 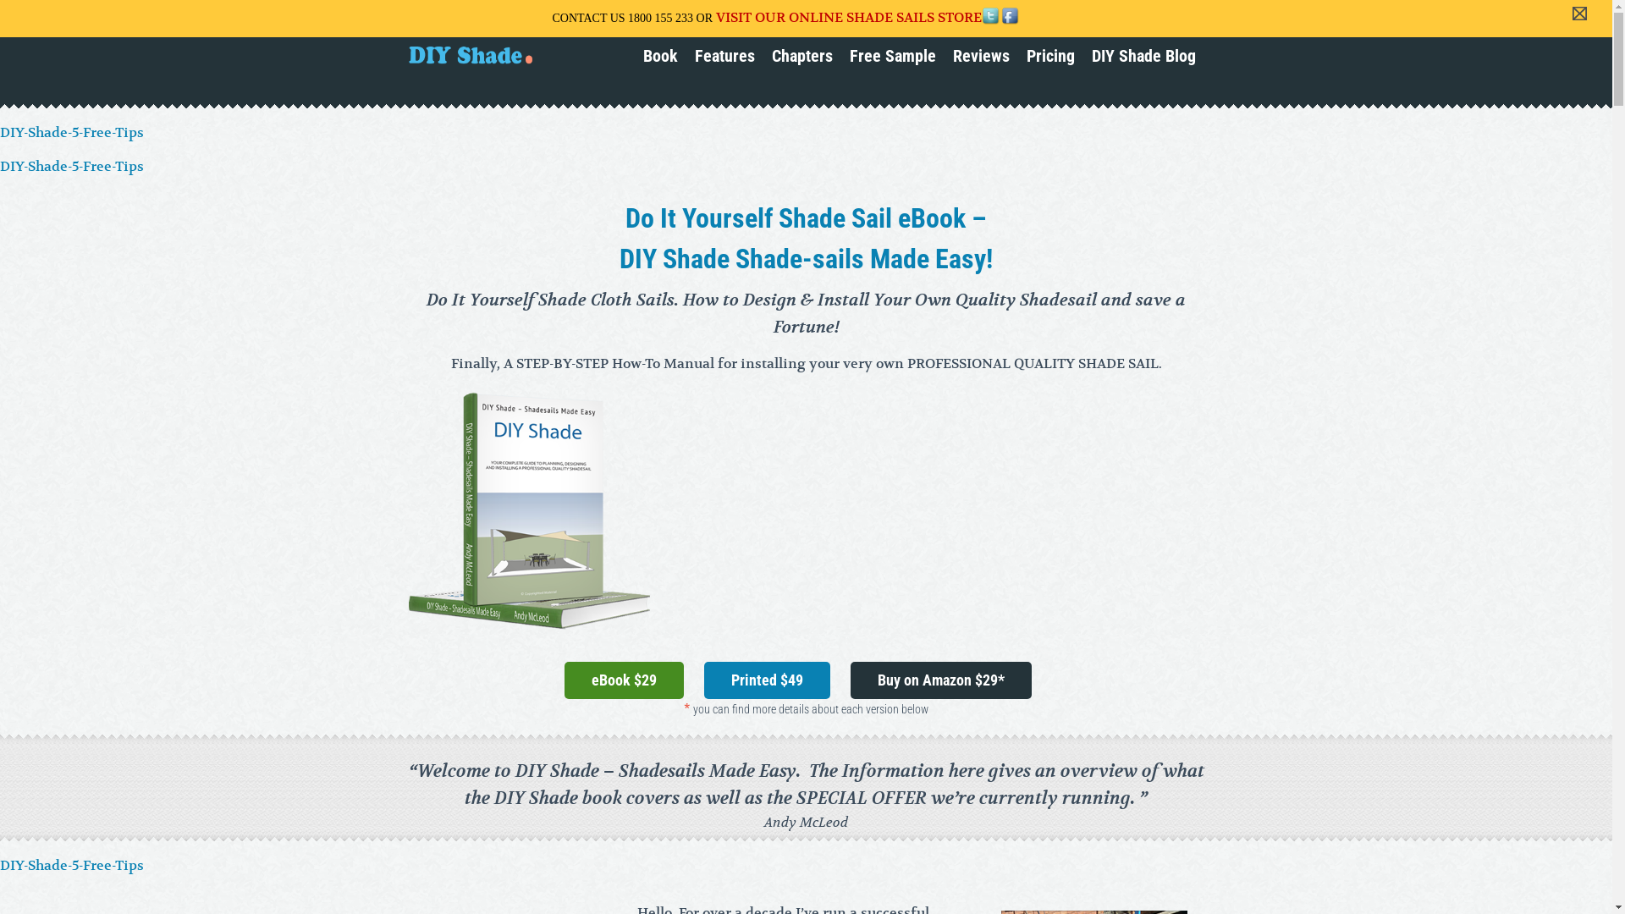 I want to click on VISIT OUR ONLINE SHADE SAILS STORE, so click(x=849, y=18).